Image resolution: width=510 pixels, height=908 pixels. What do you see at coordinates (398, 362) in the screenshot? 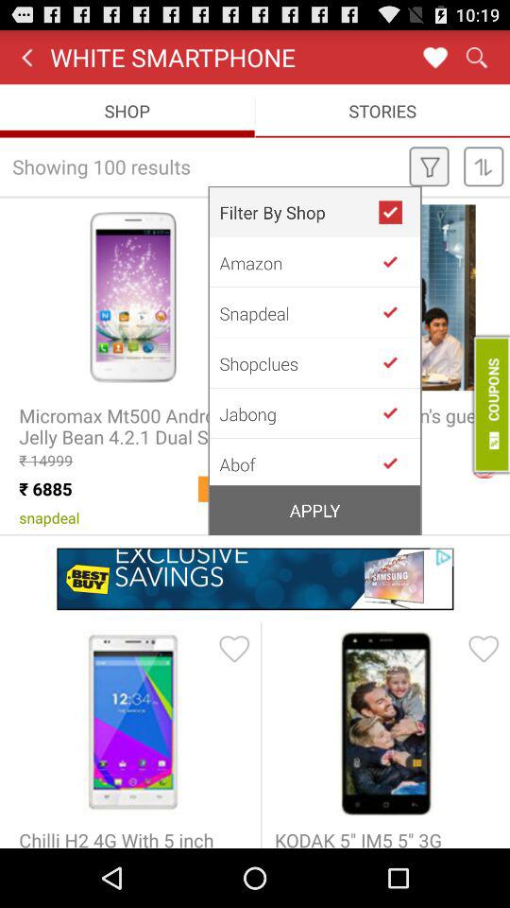
I see `select button` at bounding box center [398, 362].